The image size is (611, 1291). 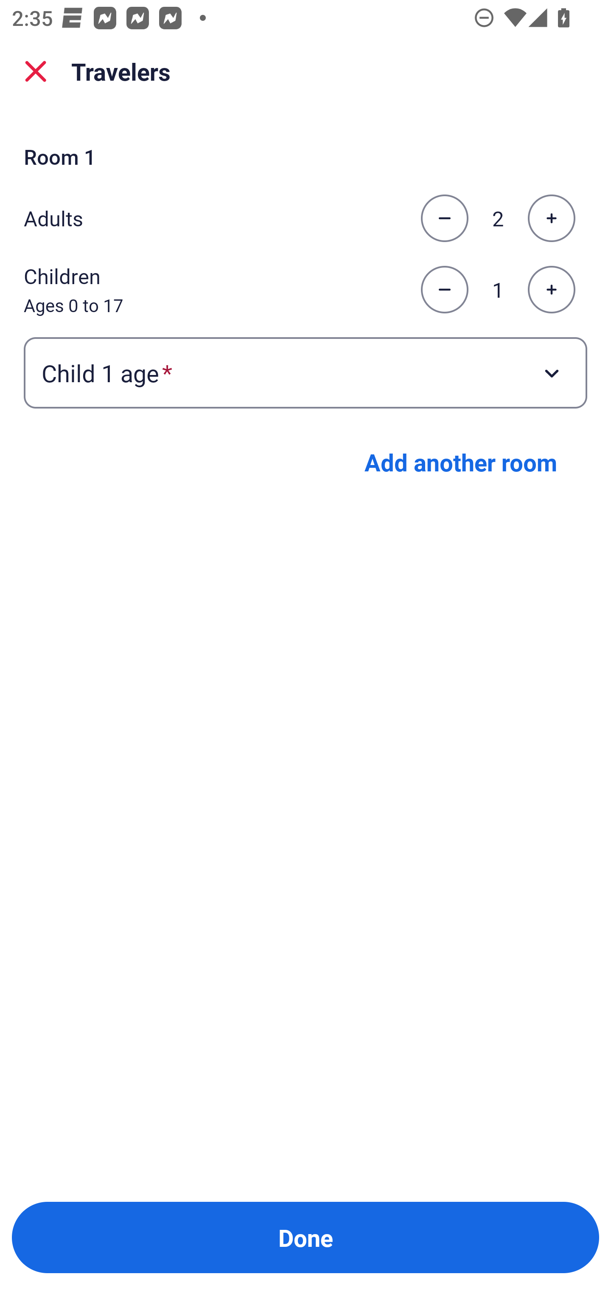 What do you see at coordinates (444, 290) in the screenshot?
I see `Decrease the number of children` at bounding box center [444, 290].